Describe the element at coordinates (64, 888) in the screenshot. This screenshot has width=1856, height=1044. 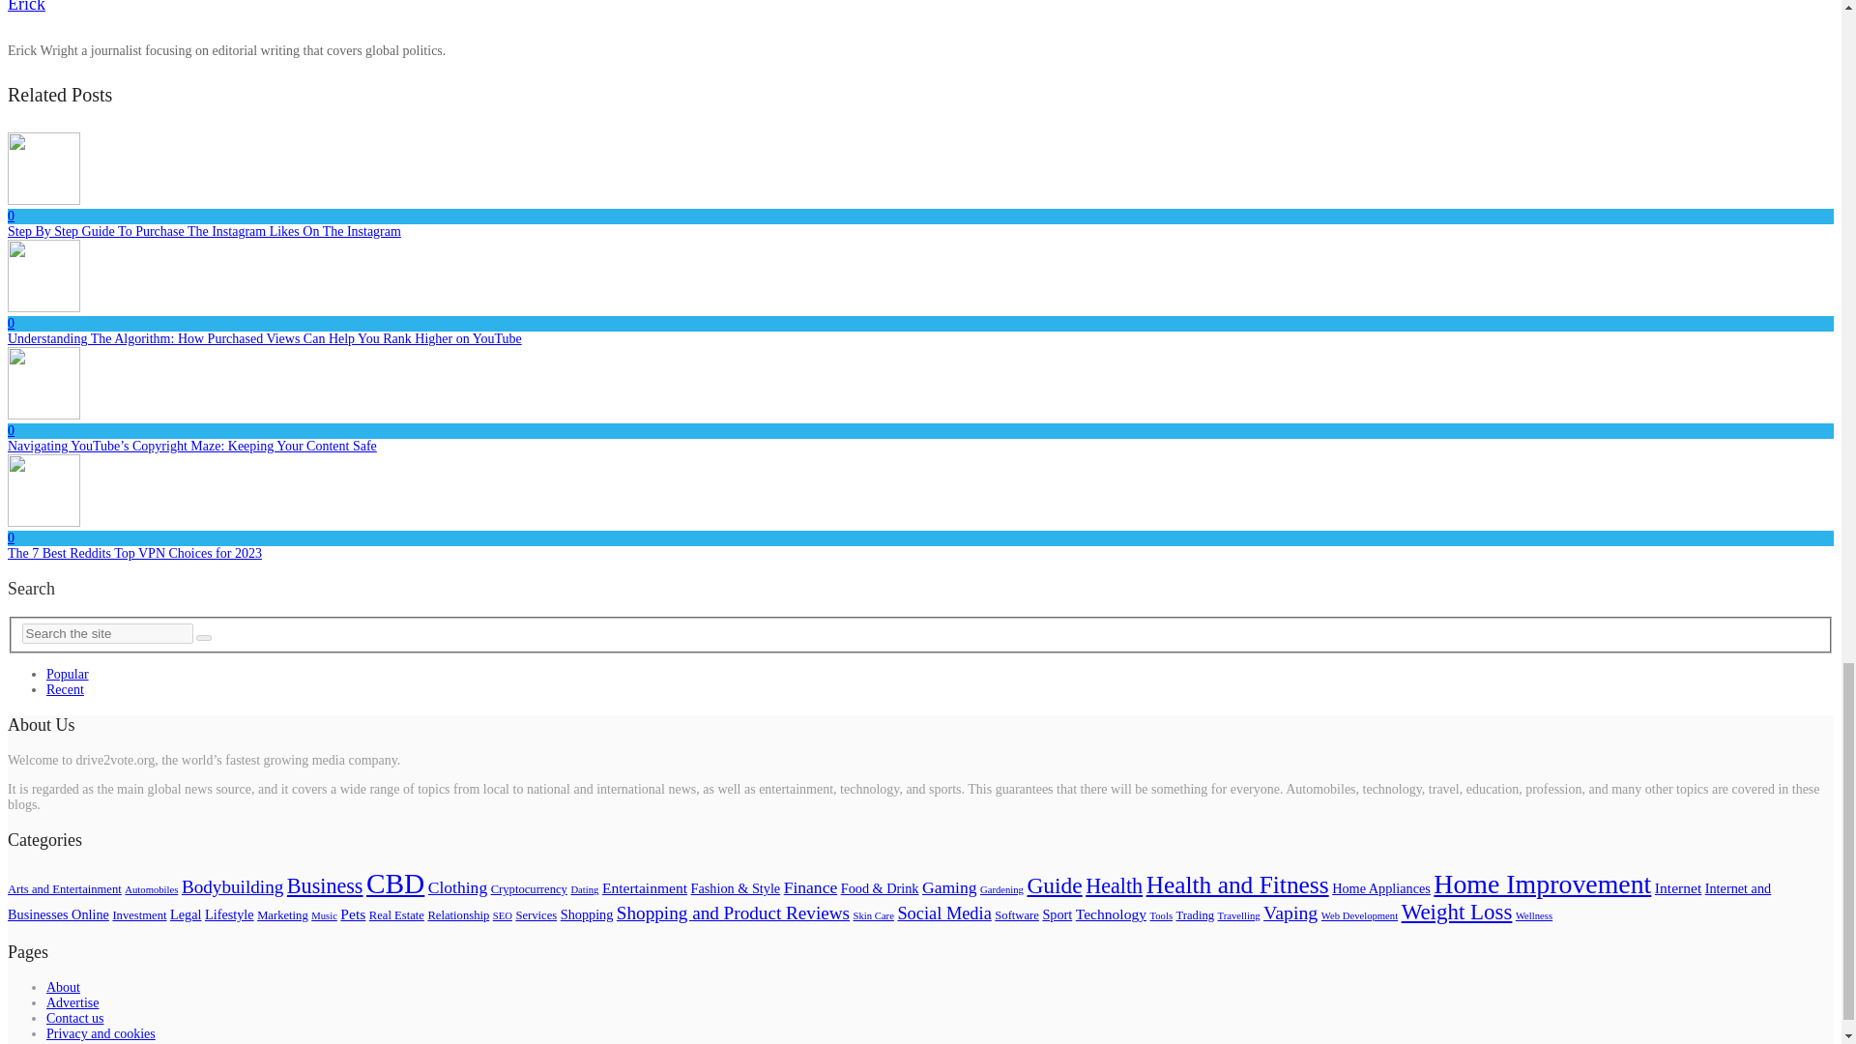
I see `Arts and Entertainment` at that location.